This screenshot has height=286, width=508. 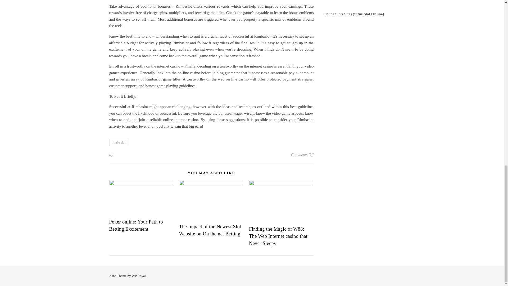 What do you see at coordinates (210, 230) in the screenshot?
I see `The Impact of the Newest Slot Website on On the net Betting` at bounding box center [210, 230].